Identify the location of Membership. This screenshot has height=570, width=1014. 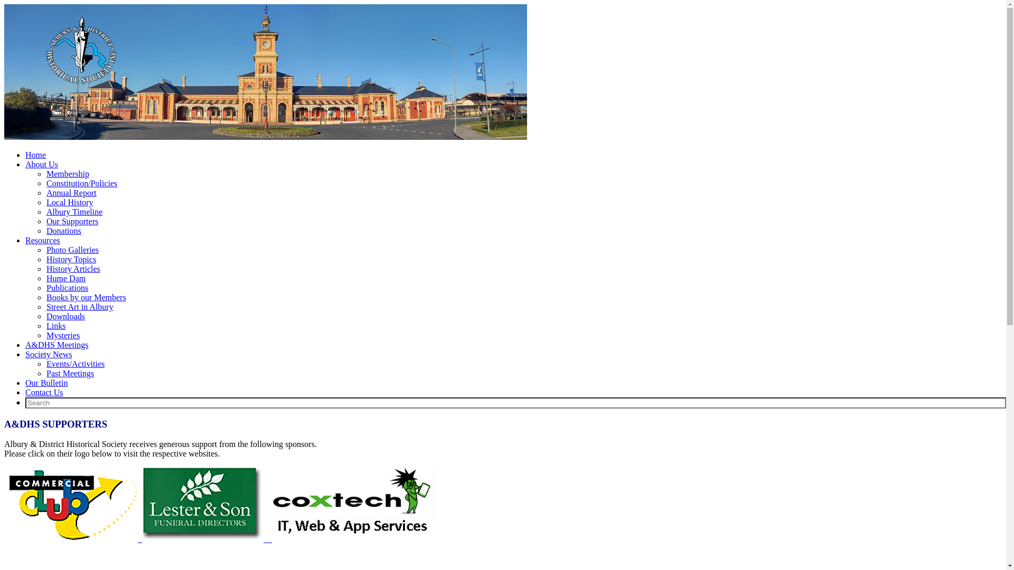
(68, 174).